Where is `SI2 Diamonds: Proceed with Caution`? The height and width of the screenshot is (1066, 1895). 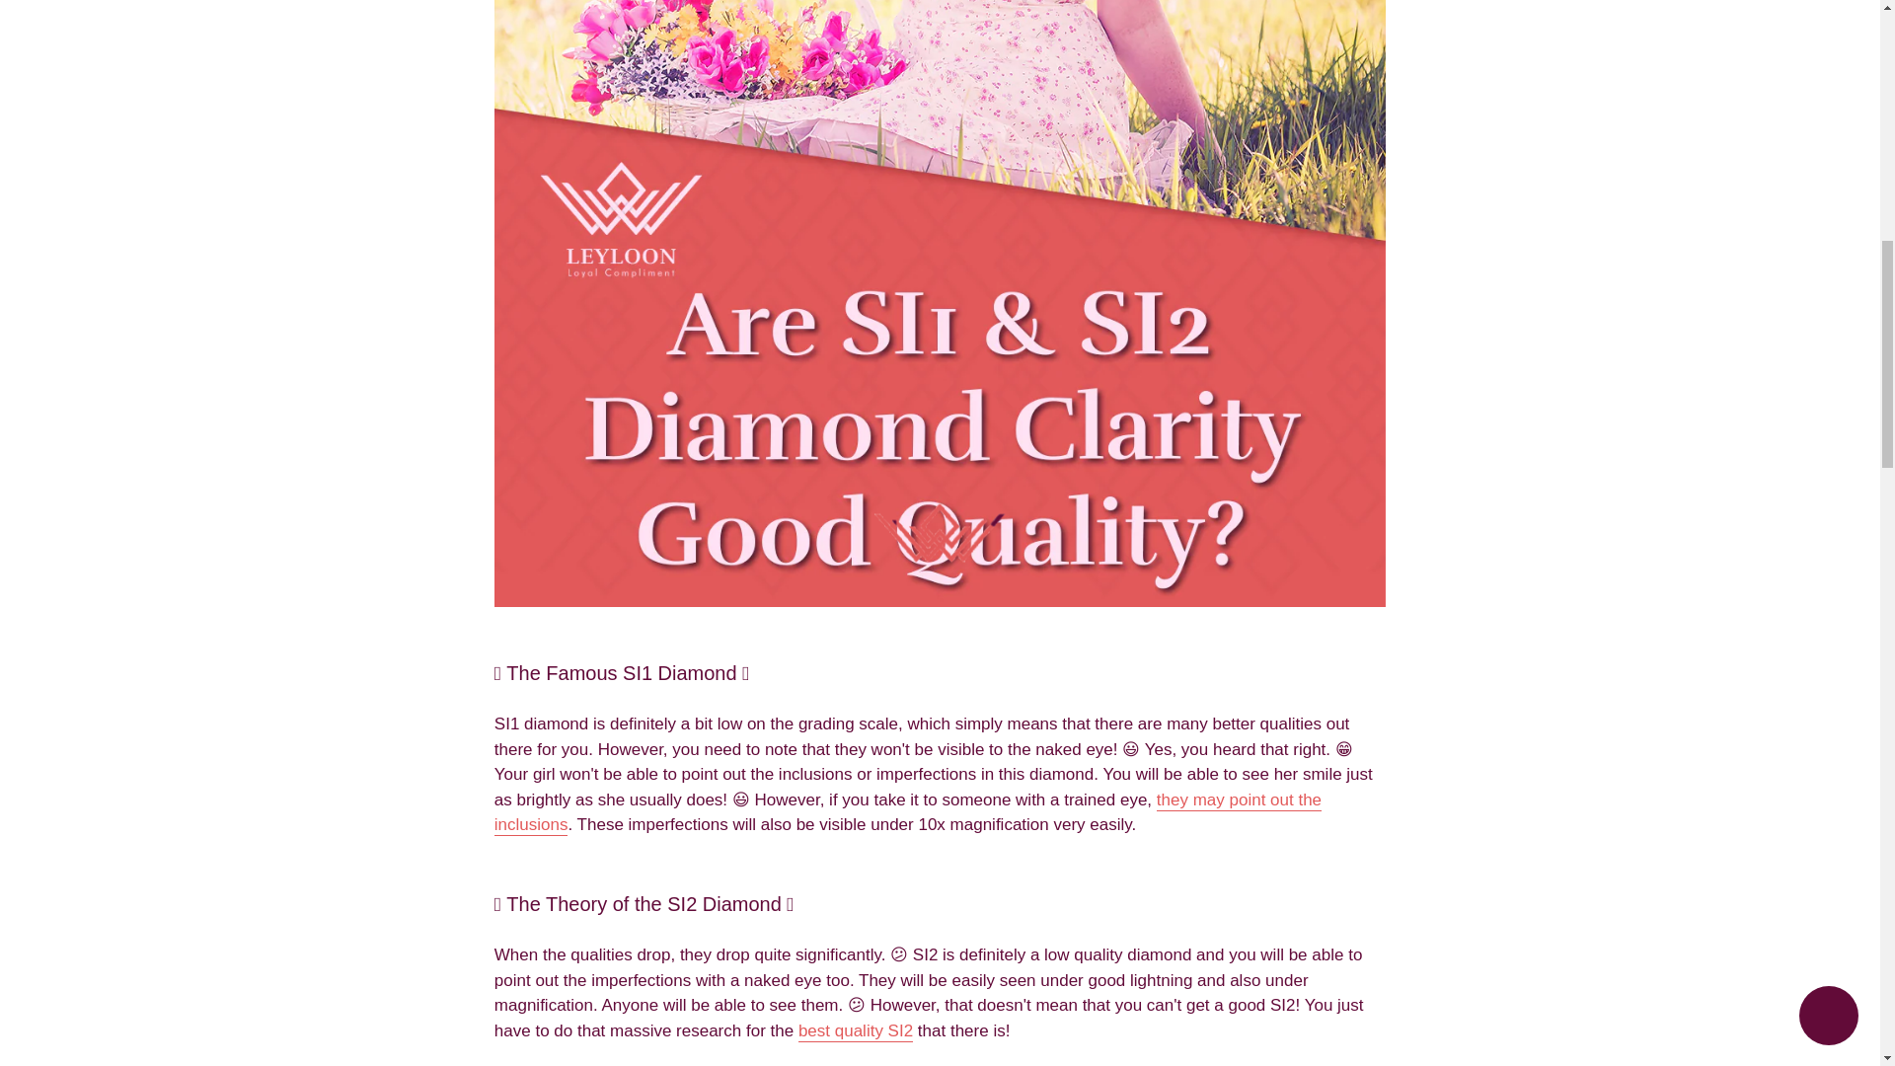 SI2 Diamonds: Proceed with Caution is located at coordinates (855, 1031).